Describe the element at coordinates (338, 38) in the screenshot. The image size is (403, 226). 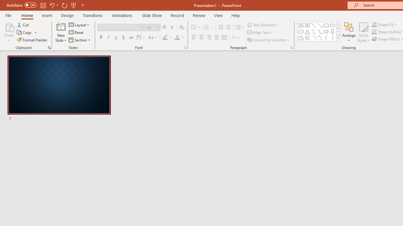
I see `Shapes` at that location.